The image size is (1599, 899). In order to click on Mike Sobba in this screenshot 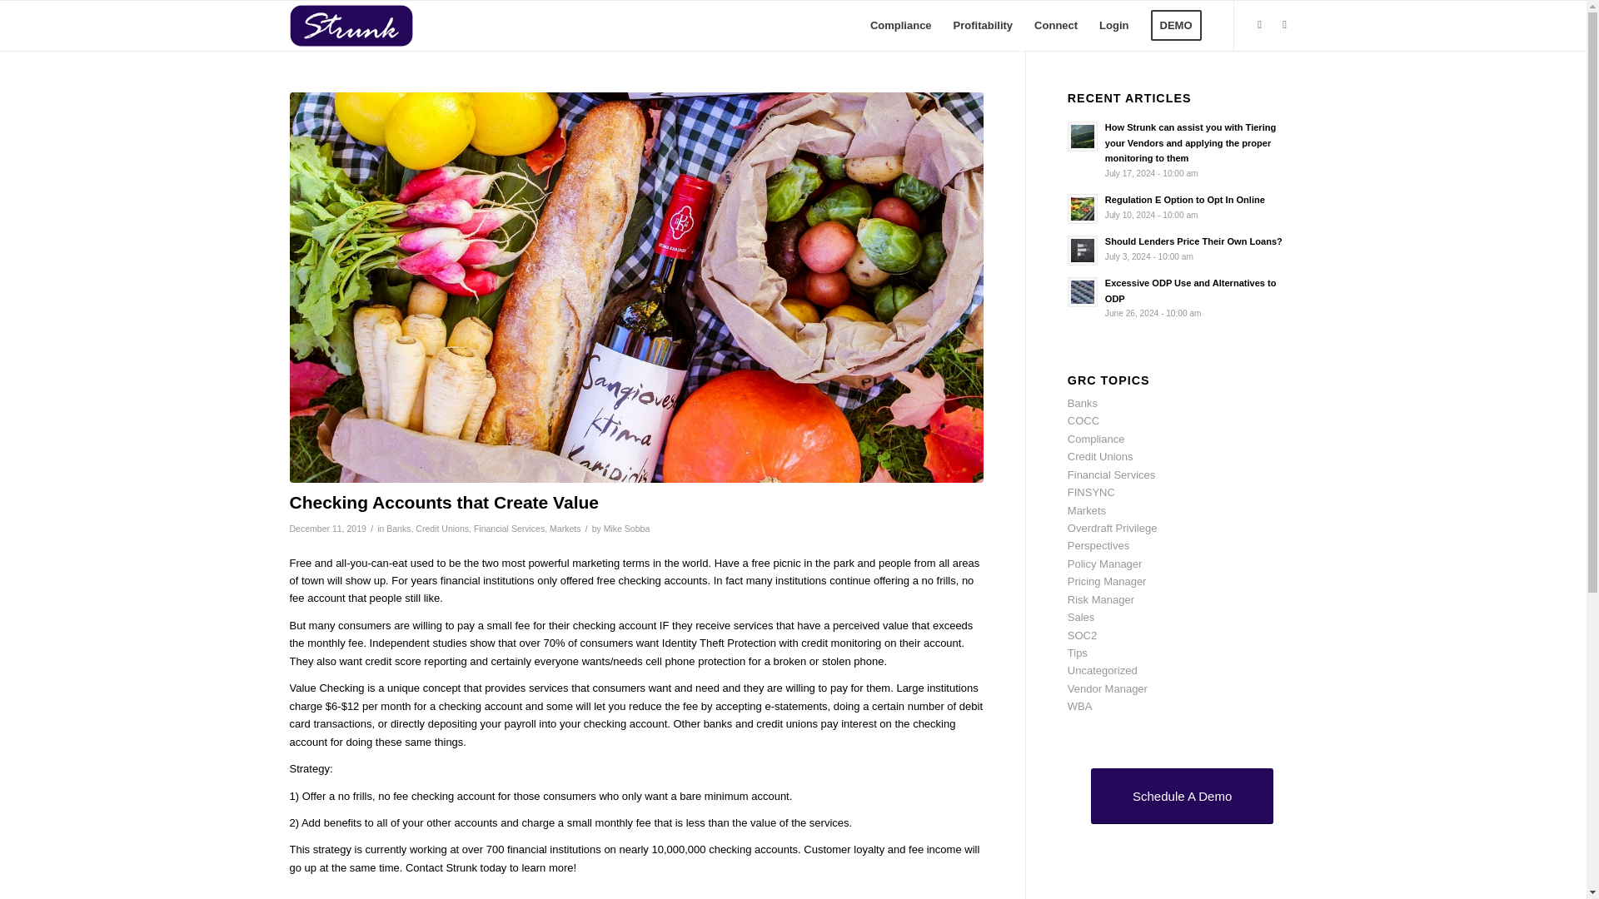, I will do `click(627, 528)`.